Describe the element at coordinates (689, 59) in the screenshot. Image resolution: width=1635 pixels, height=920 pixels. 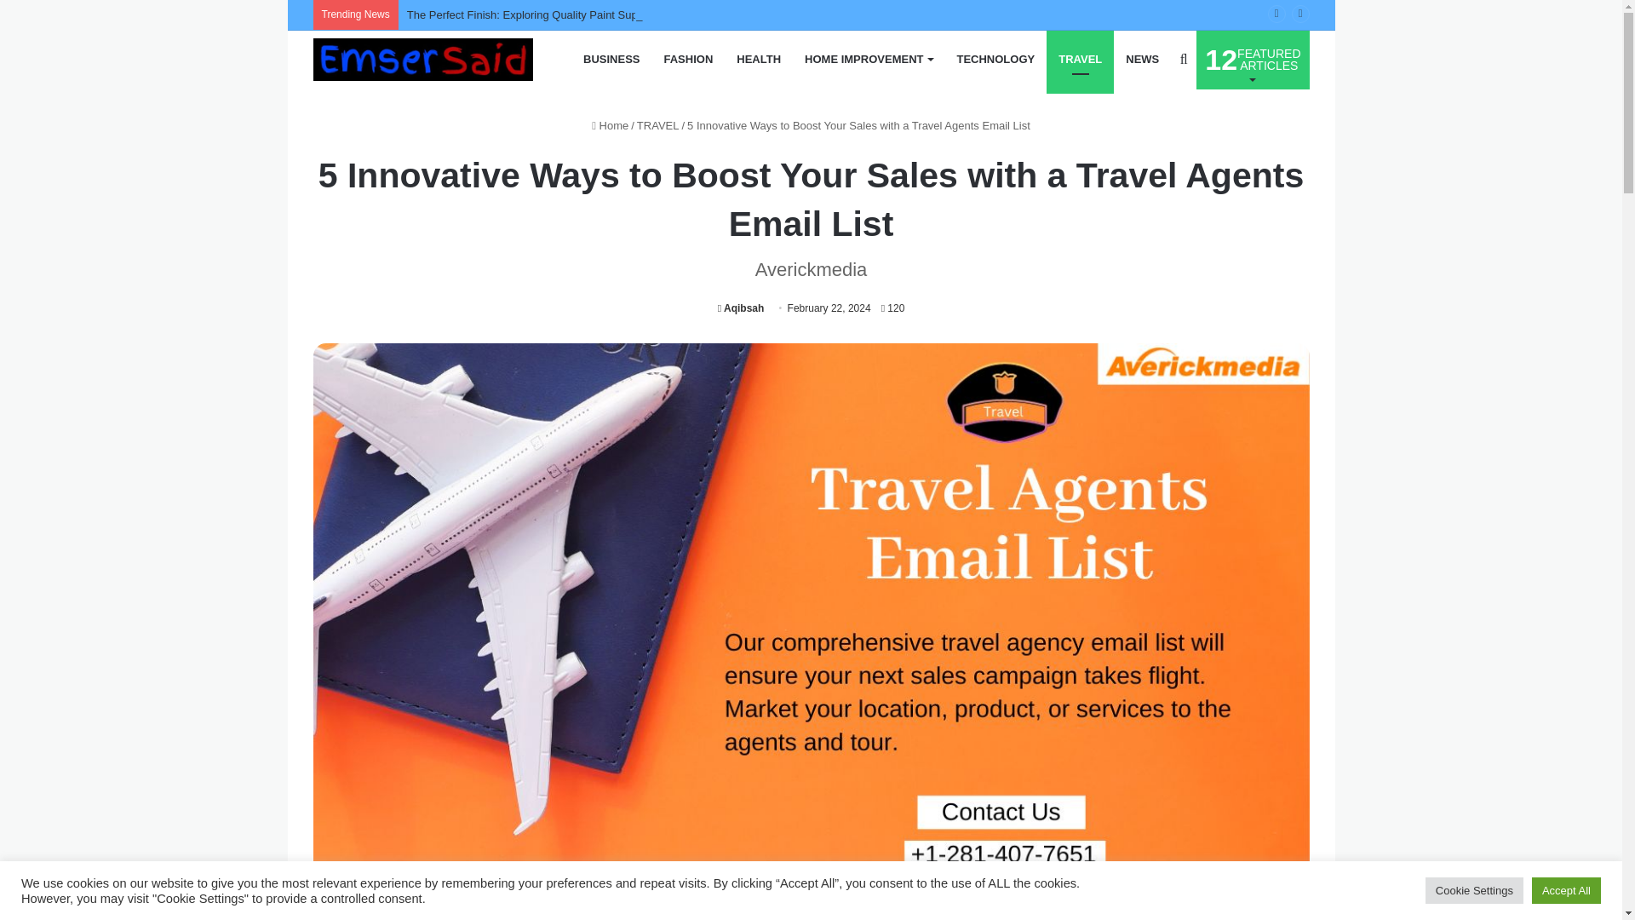
I see `HEALTH` at that location.